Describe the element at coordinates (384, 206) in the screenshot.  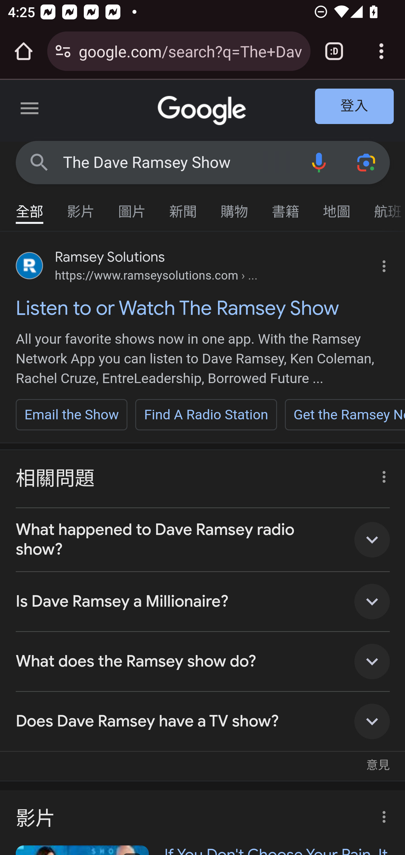
I see `航班` at that location.